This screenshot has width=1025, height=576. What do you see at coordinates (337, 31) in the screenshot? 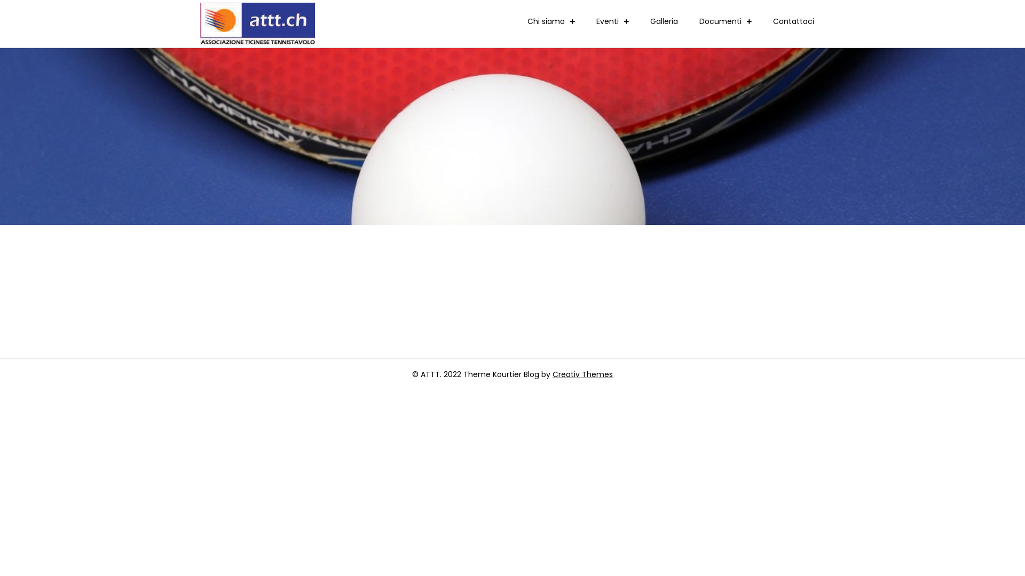
I see `ATTT` at bounding box center [337, 31].